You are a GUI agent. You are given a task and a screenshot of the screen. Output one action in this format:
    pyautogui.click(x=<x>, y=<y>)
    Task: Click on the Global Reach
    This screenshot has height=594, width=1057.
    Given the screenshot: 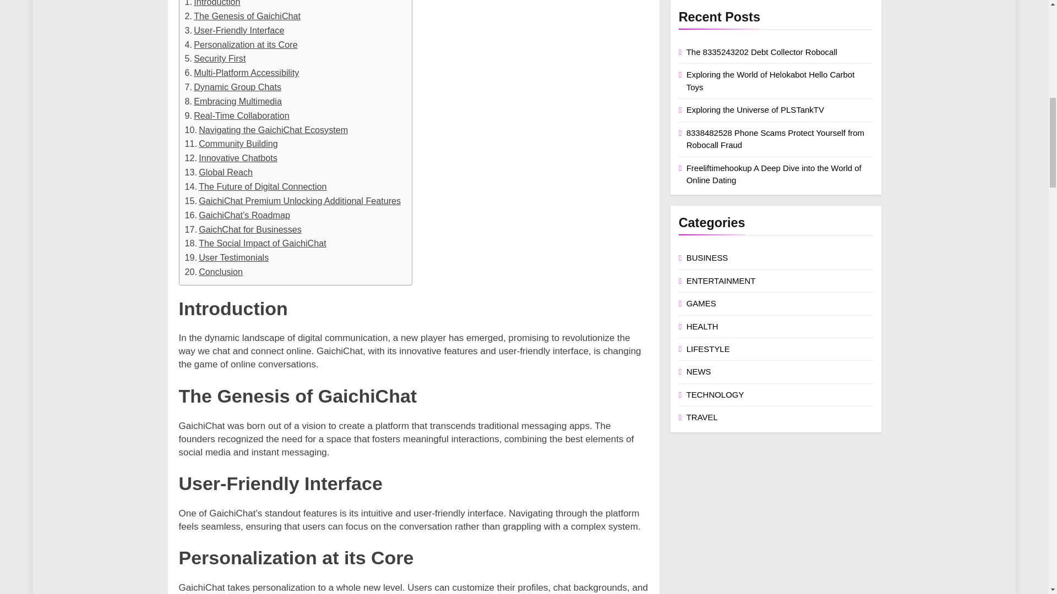 What is the action you would take?
    pyautogui.click(x=219, y=173)
    